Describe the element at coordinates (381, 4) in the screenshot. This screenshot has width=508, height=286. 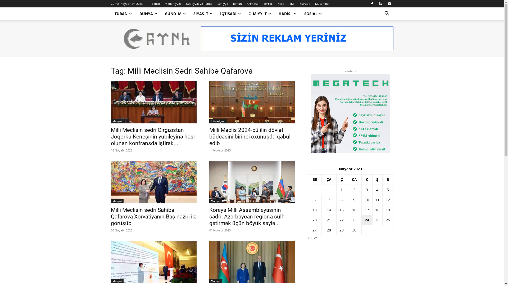
I see `RSS` at that location.